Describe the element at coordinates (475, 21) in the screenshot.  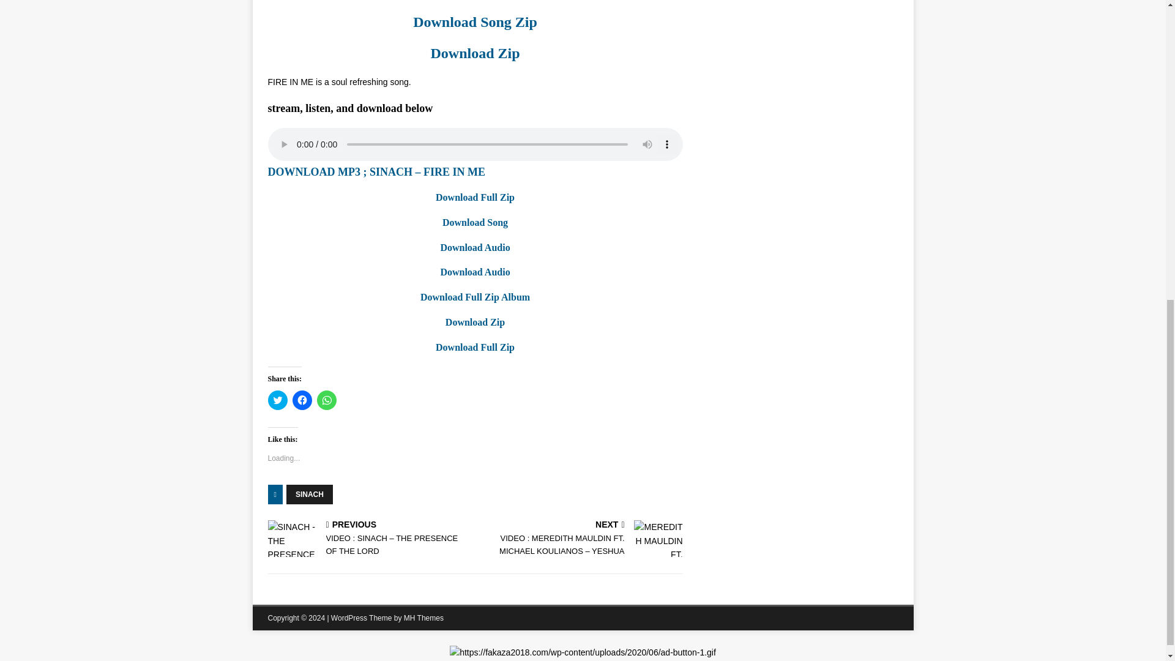
I see `Download Song Zip` at that location.